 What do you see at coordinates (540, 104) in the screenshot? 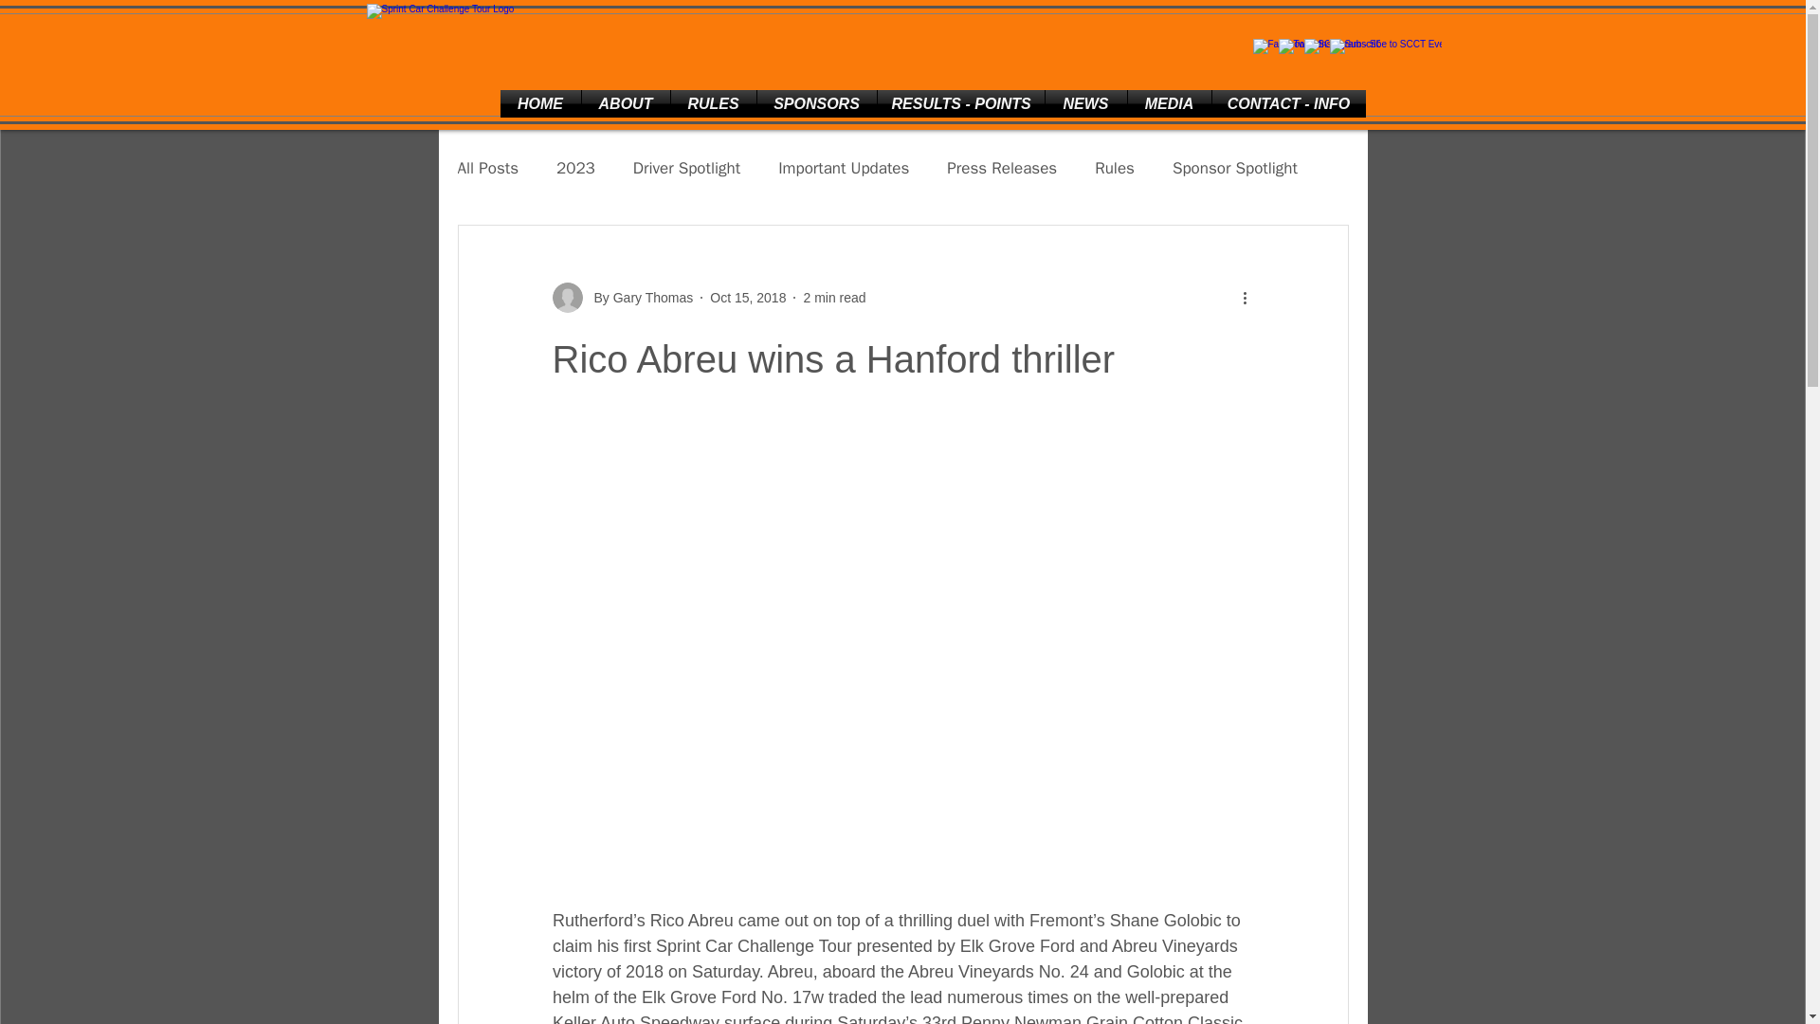
I see `HOME` at bounding box center [540, 104].